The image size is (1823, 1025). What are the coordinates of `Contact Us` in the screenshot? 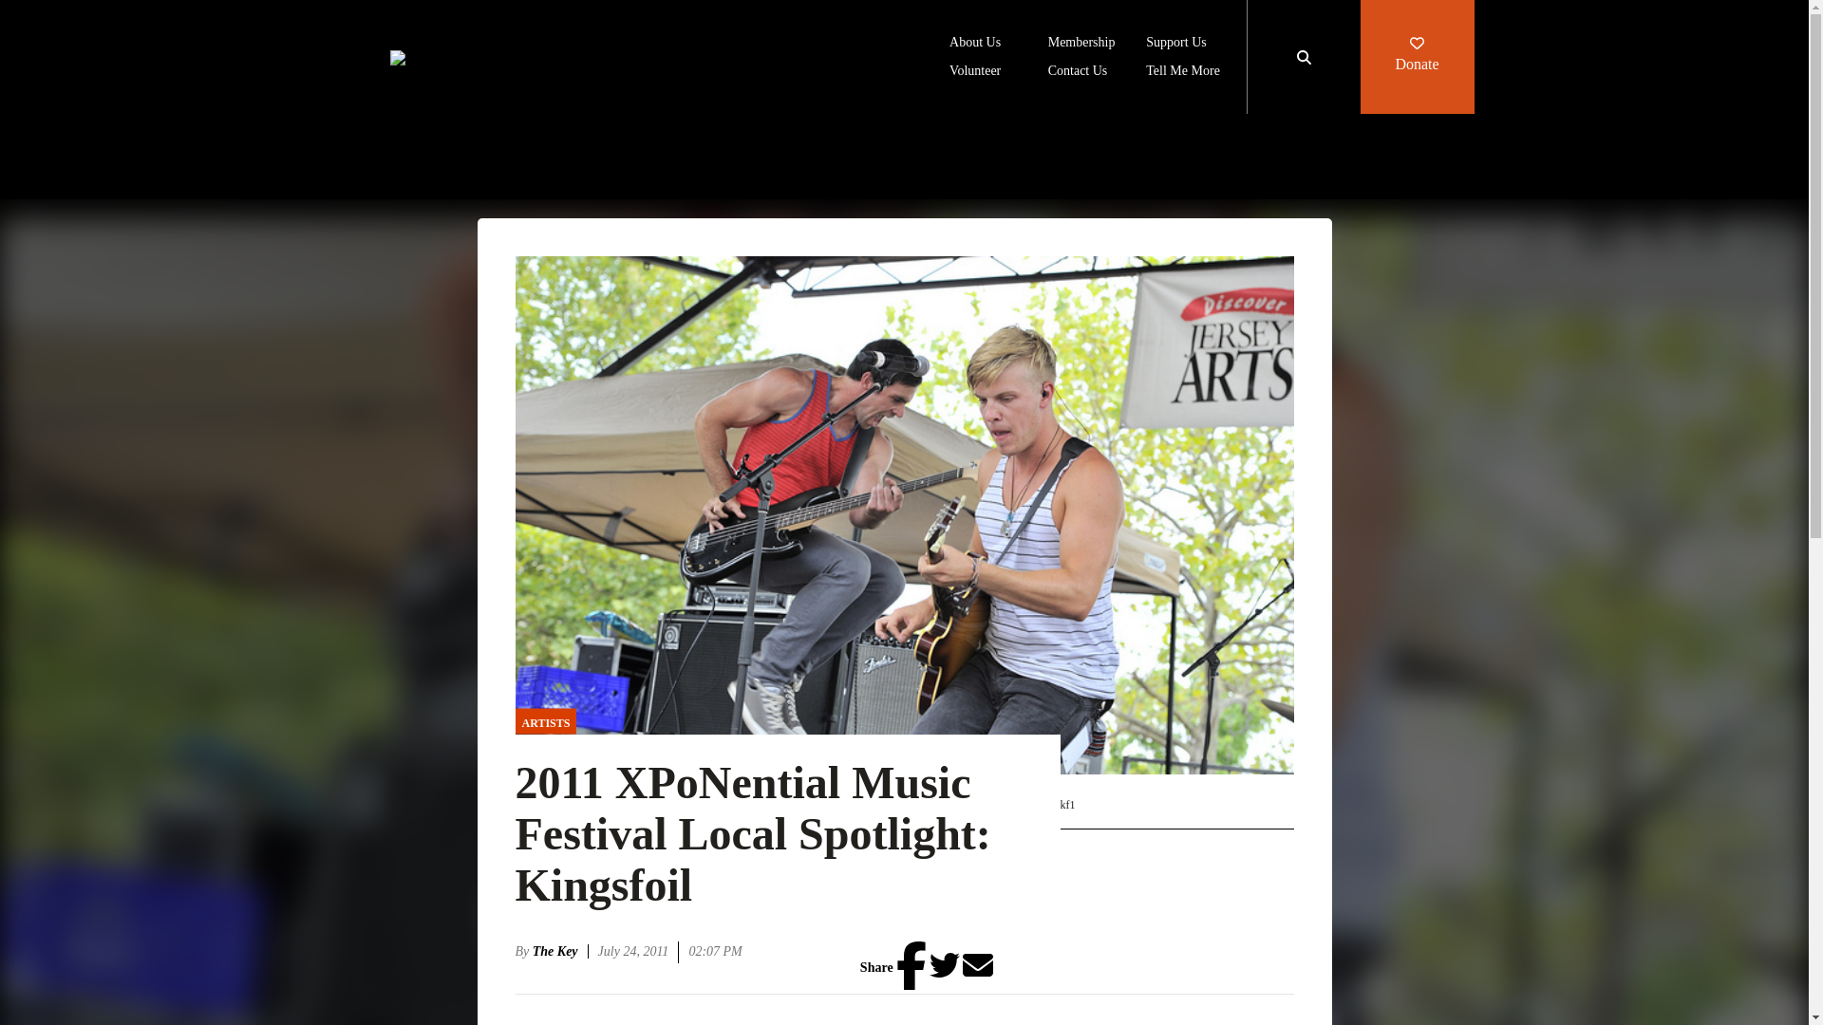 It's located at (1079, 72).